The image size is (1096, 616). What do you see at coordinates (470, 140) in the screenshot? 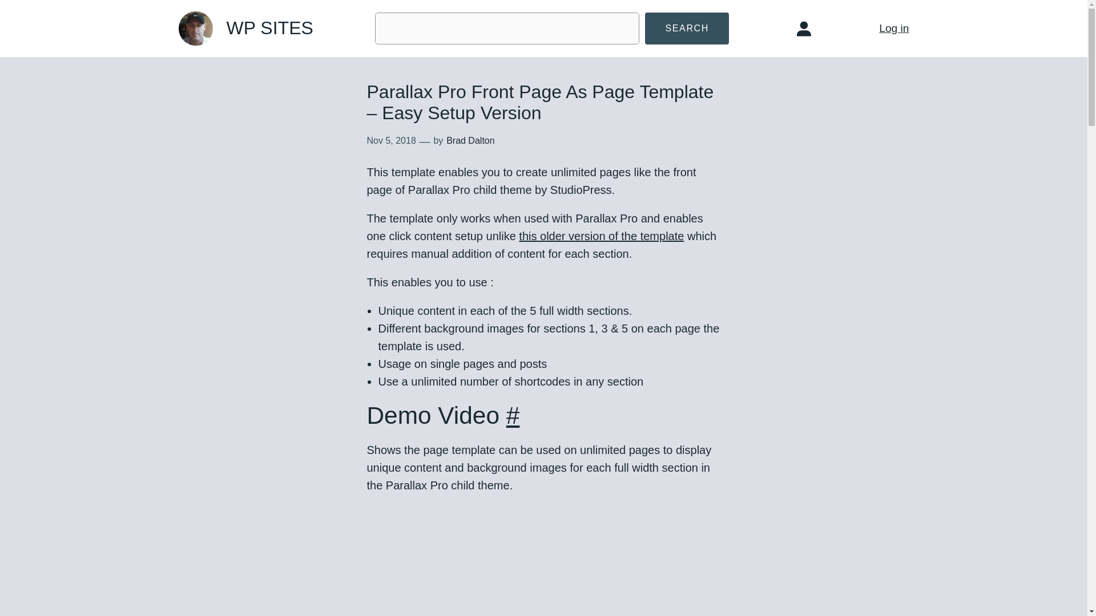
I see `Brad Dalton` at bounding box center [470, 140].